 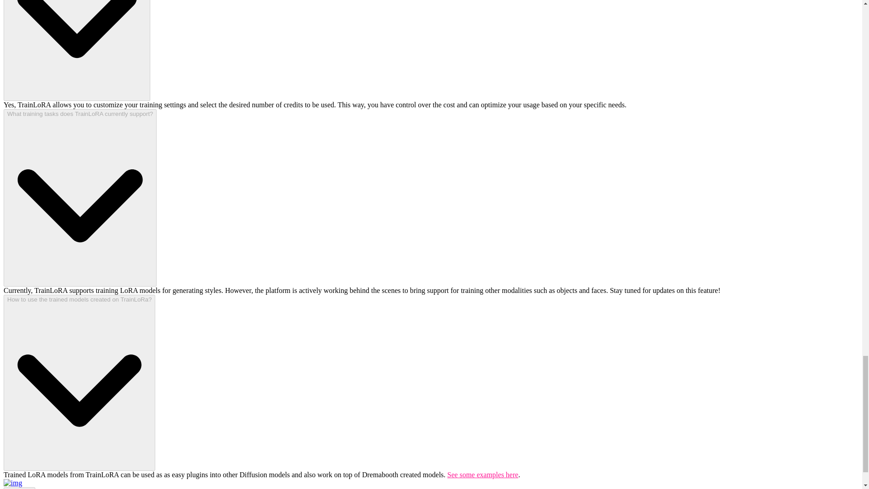 What do you see at coordinates (19, 488) in the screenshot?
I see `FAQ` at bounding box center [19, 488].